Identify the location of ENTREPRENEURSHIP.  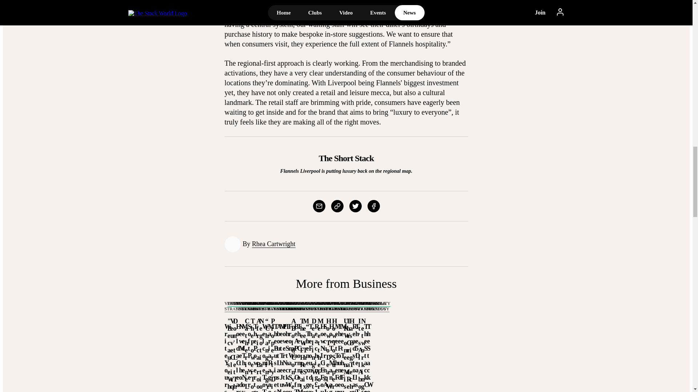
(252, 303).